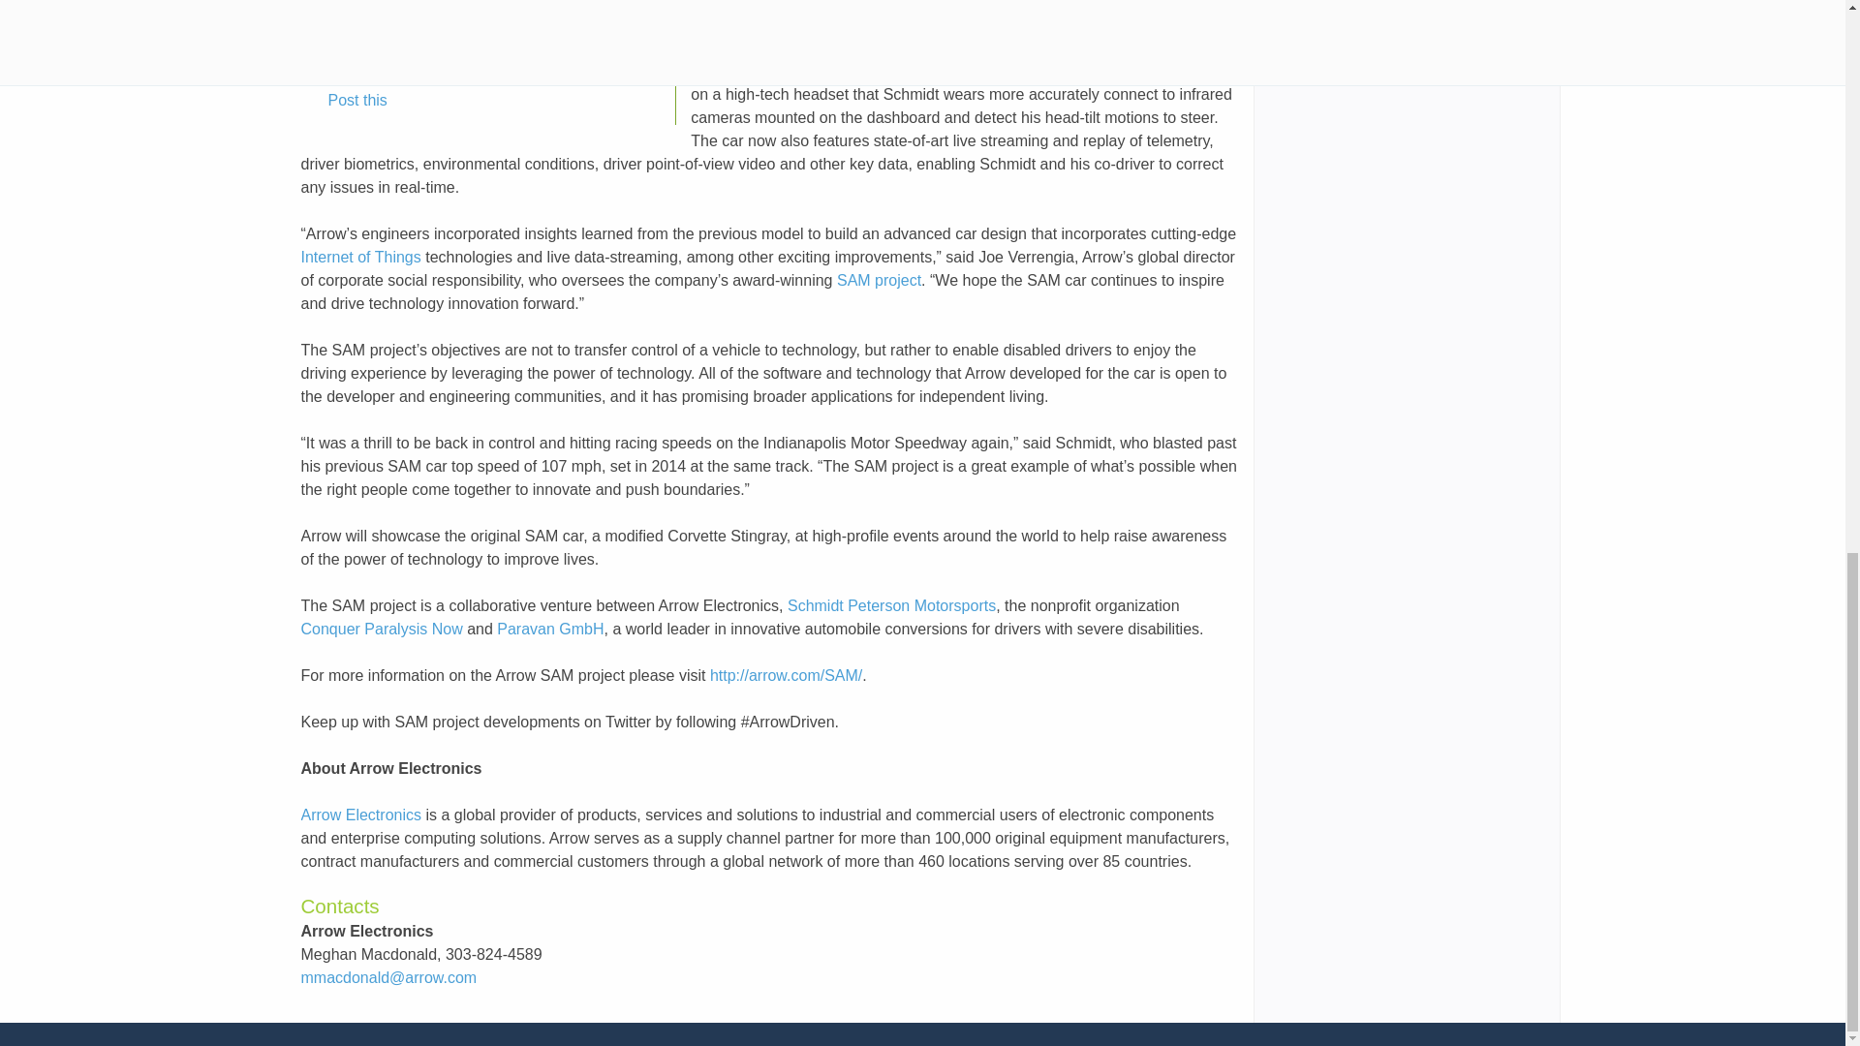 This screenshot has height=1046, width=1860. I want to click on Paravan GmbH, so click(549, 629).